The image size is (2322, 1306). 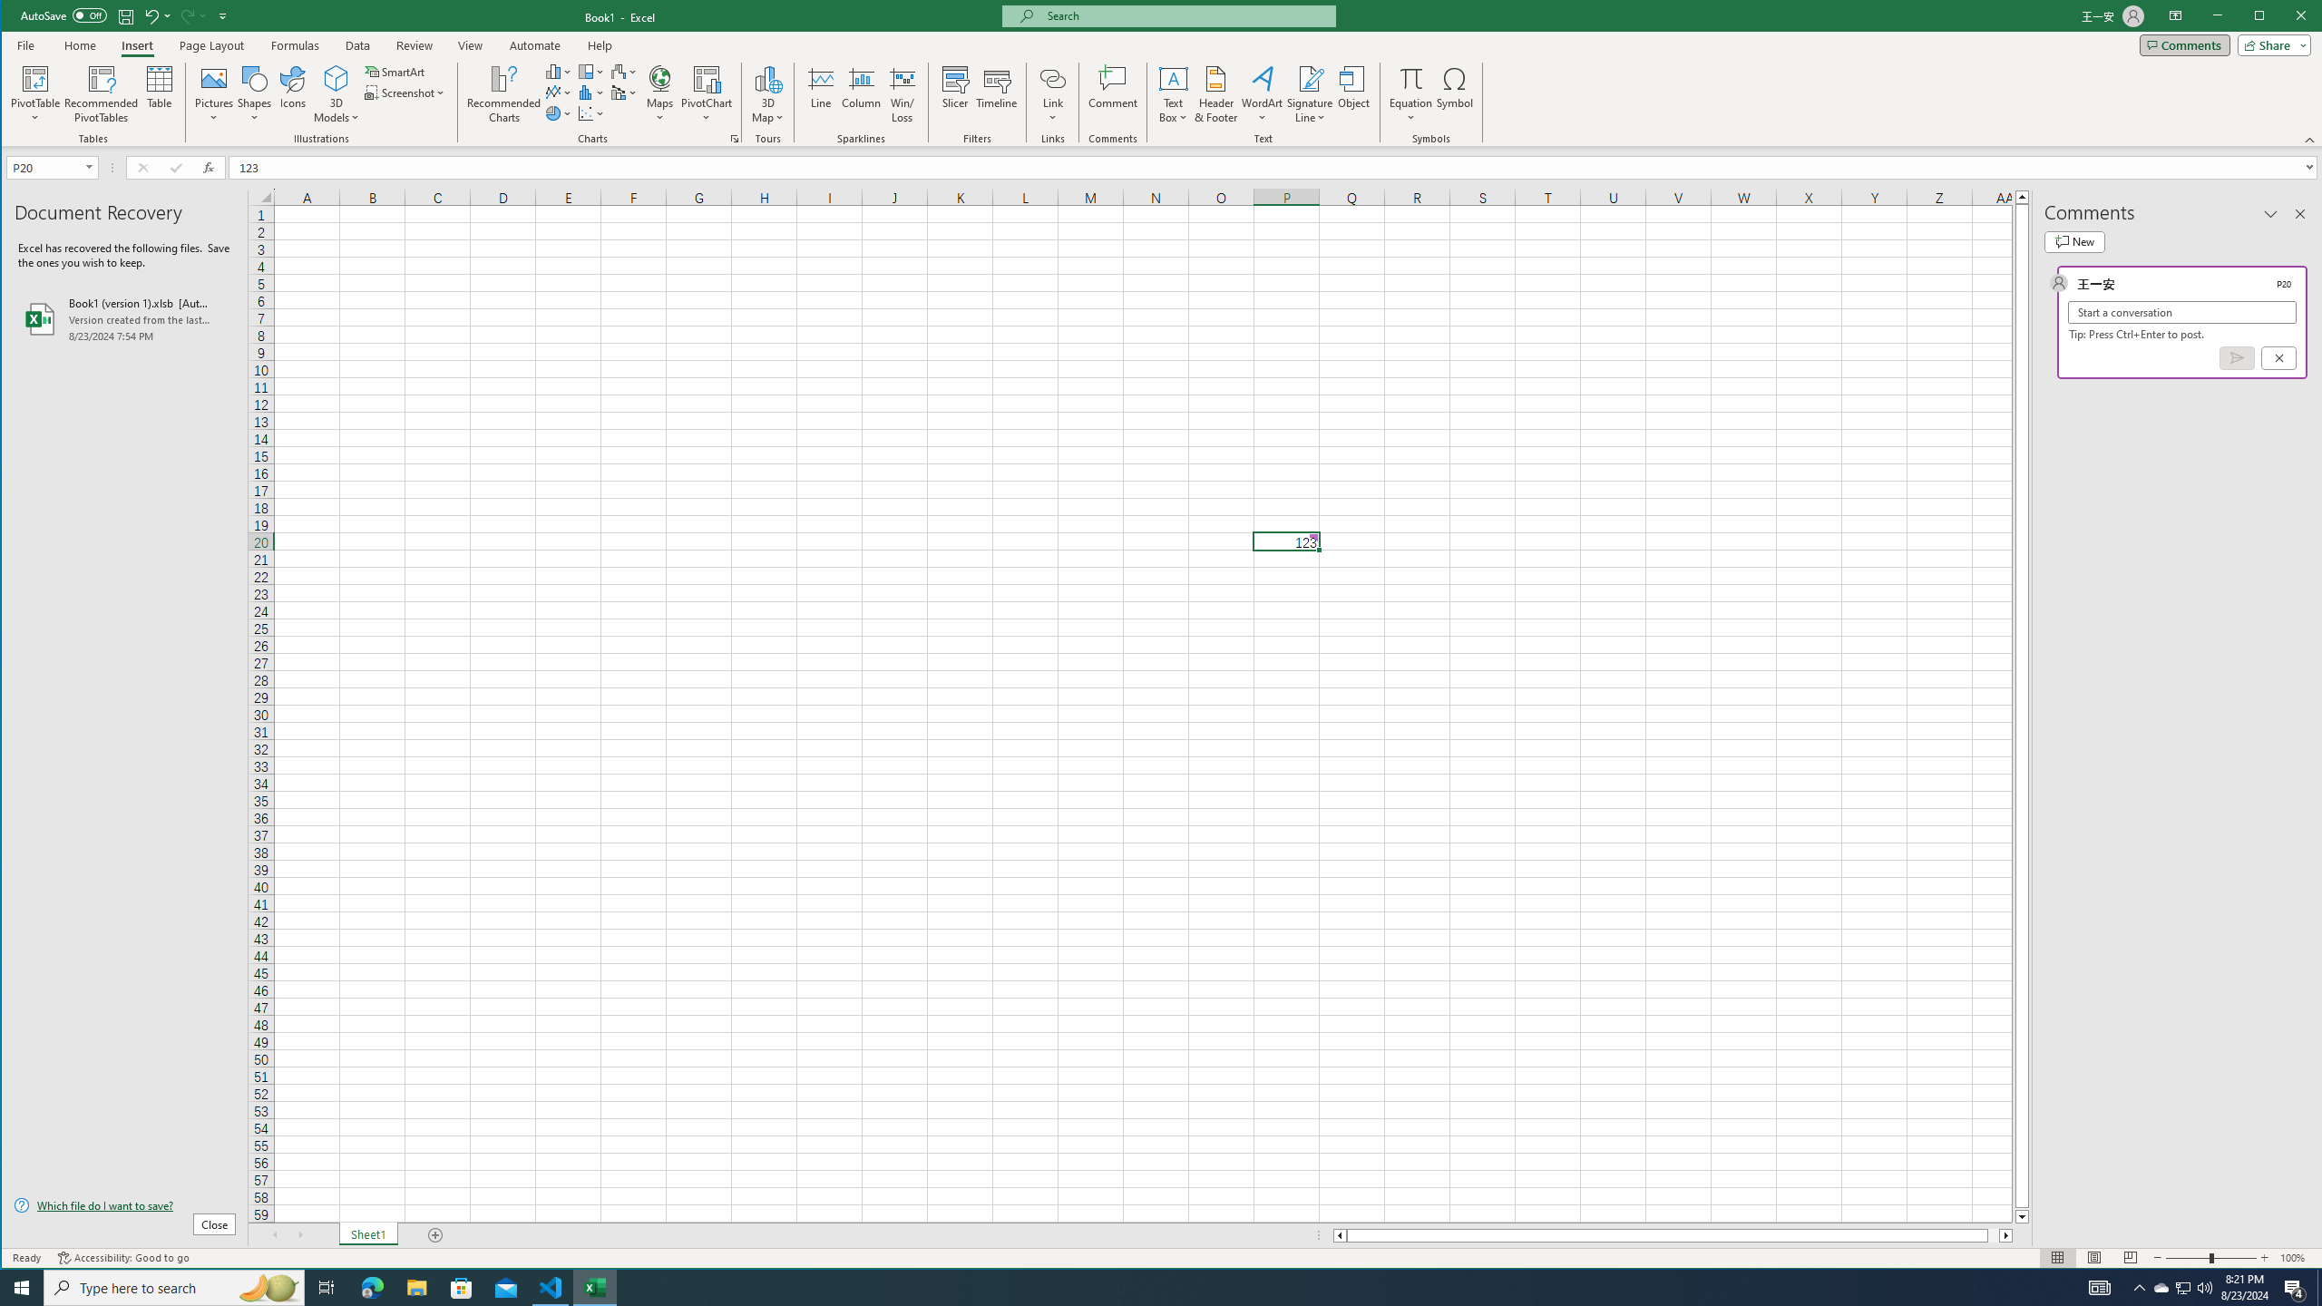 What do you see at coordinates (735, 139) in the screenshot?
I see `Recommended Charts` at bounding box center [735, 139].